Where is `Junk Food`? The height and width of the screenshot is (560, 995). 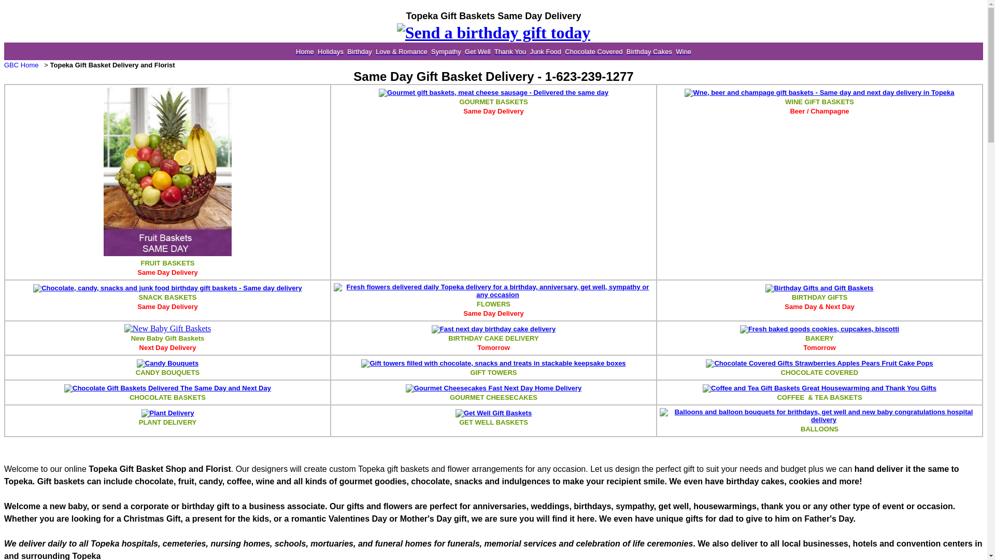
Junk Food is located at coordinates (545, 51).